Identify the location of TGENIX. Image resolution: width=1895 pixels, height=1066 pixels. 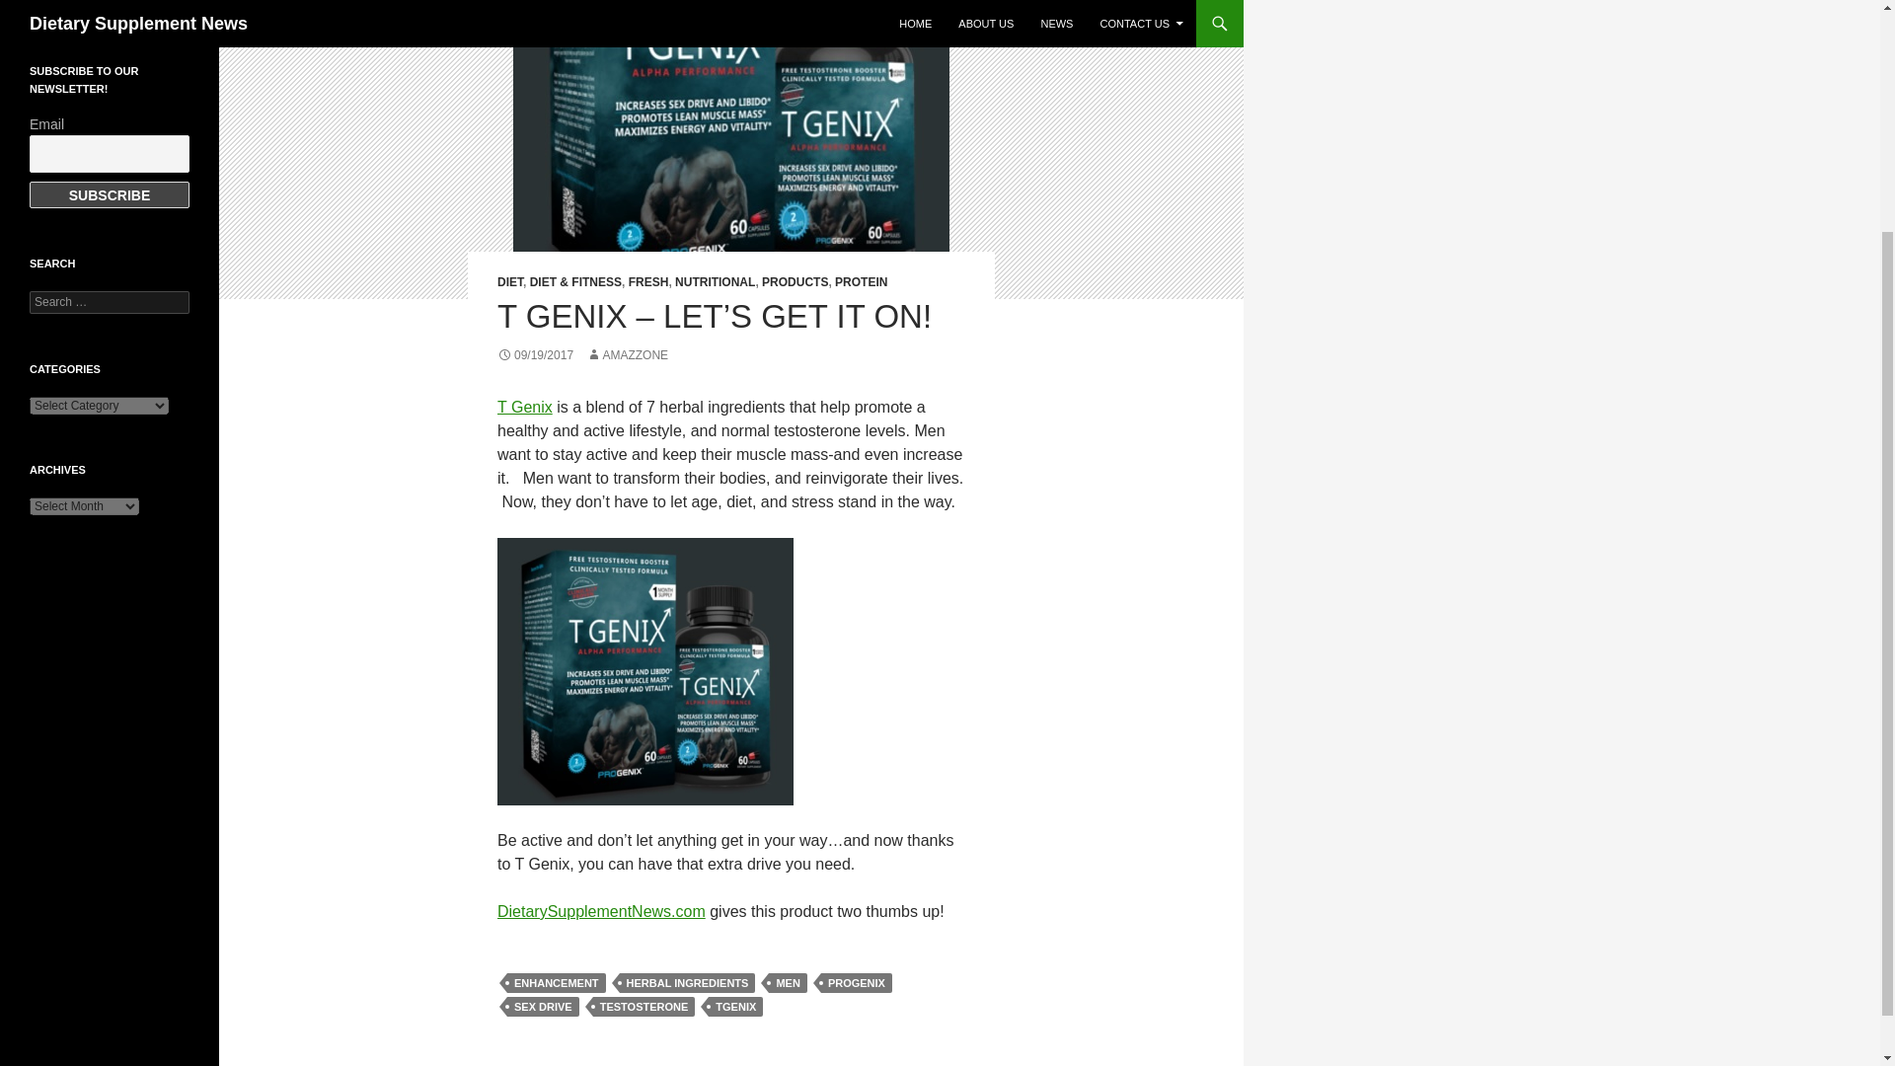
(736, 1007).